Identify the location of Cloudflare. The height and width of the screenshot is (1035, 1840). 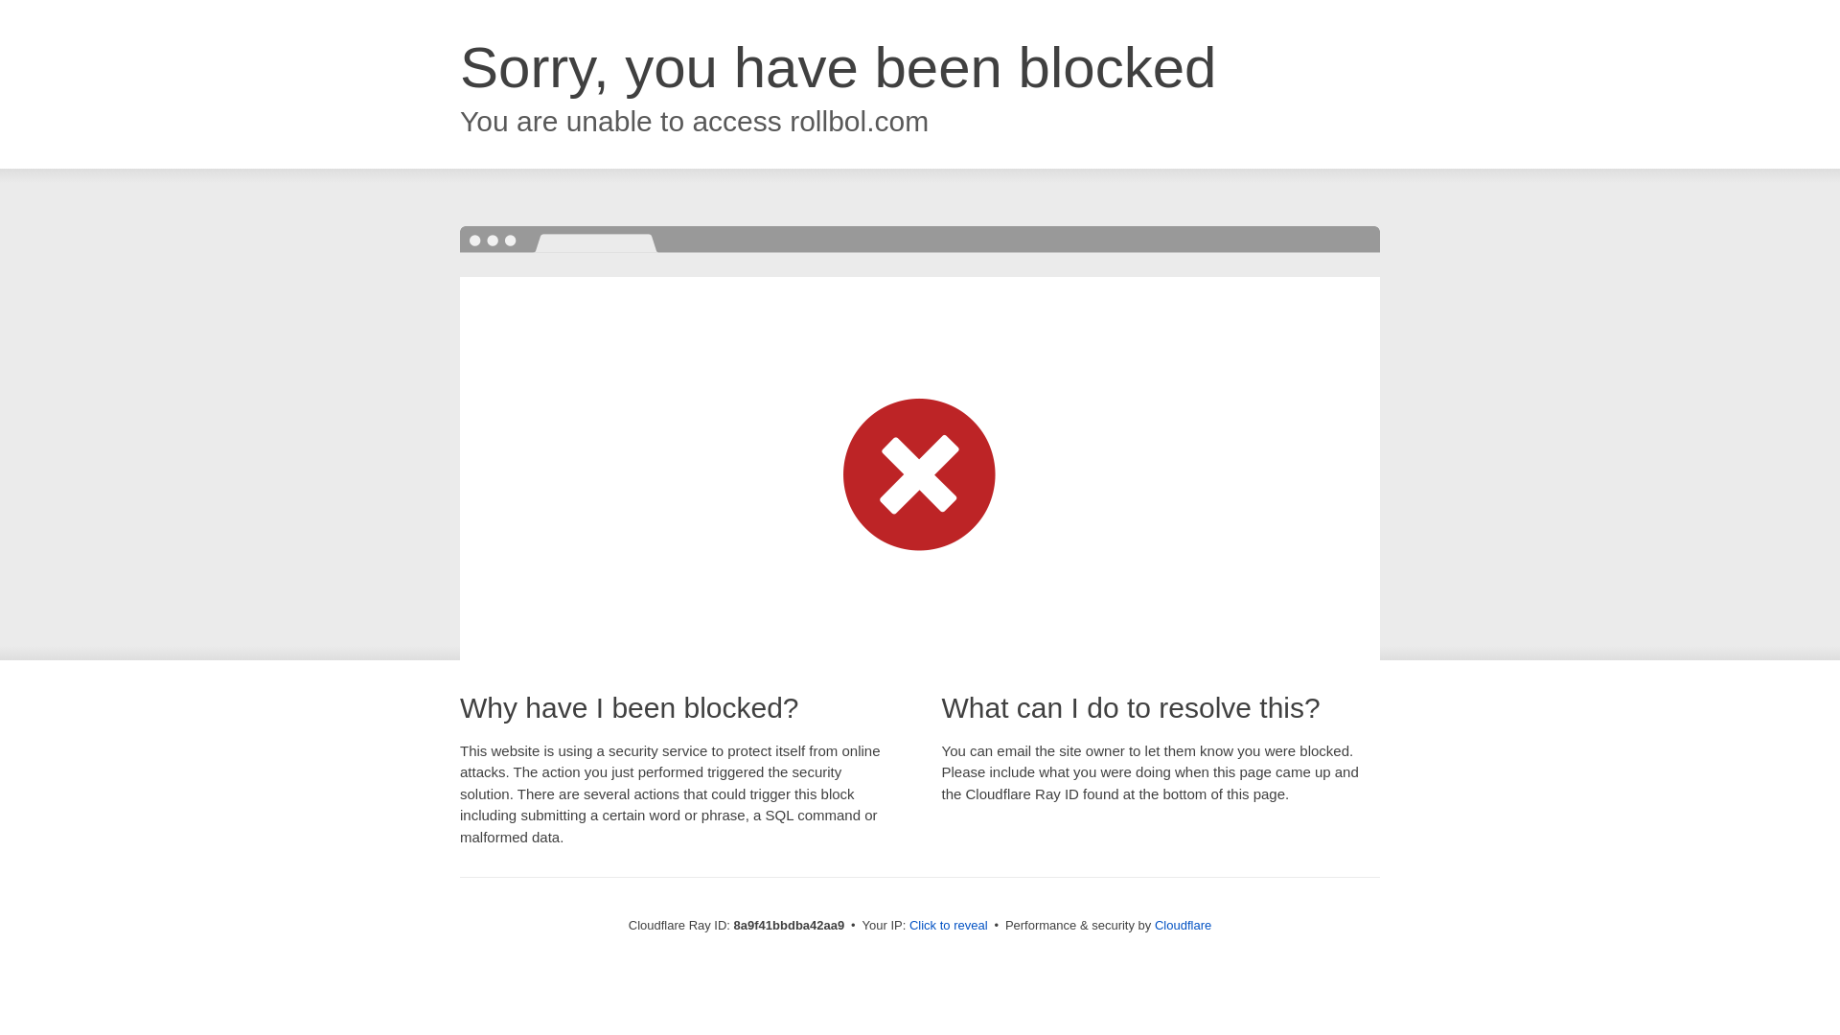
(1183, 925).